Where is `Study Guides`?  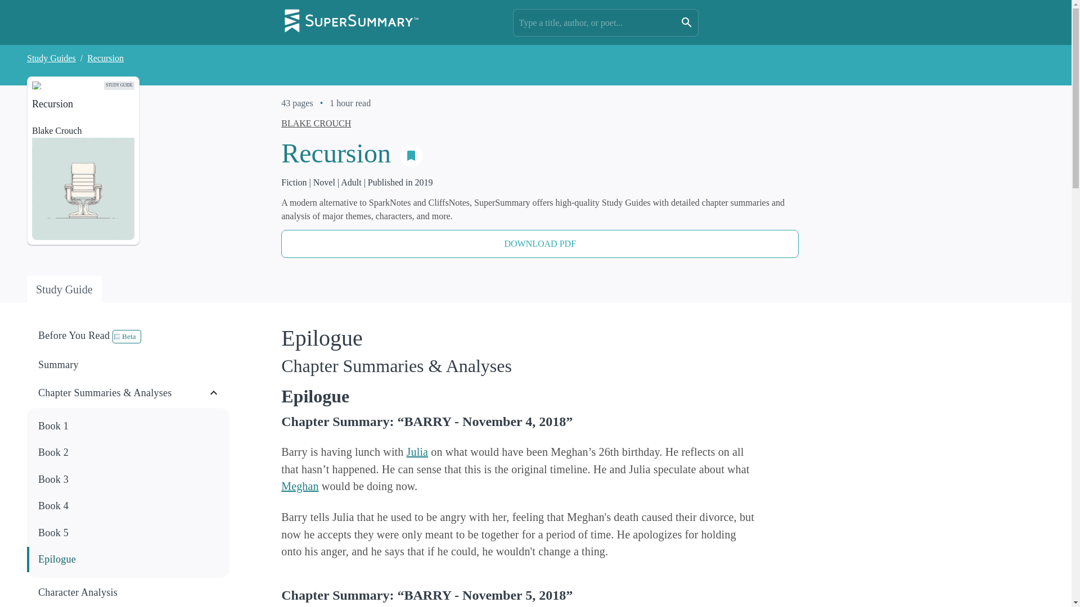 Study Guides is located at coordinates (51, 58).